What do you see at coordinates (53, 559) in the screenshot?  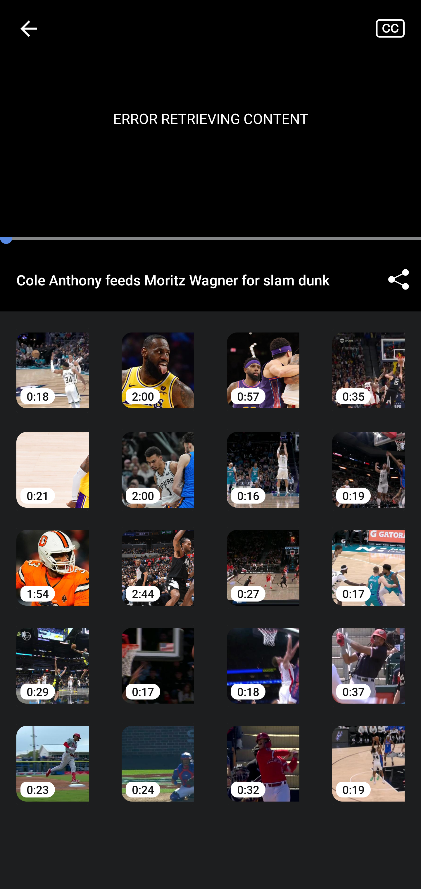 I see `1:54` at bounding box center [53, 559].